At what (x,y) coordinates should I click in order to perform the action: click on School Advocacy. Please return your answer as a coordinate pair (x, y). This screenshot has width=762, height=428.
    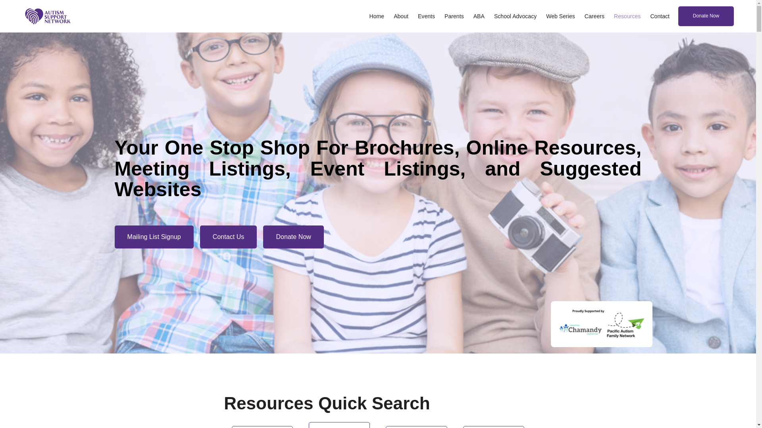
    Looking at the image, I should click on (515, 16).